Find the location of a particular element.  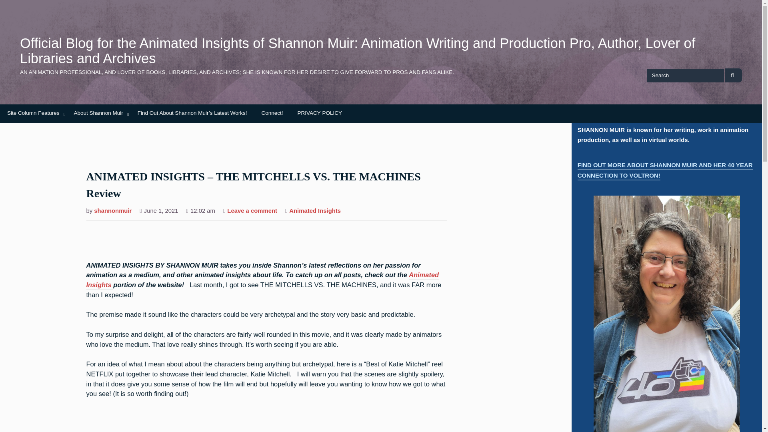

PRIVACY POLICY is located at coordinates (320, 113).